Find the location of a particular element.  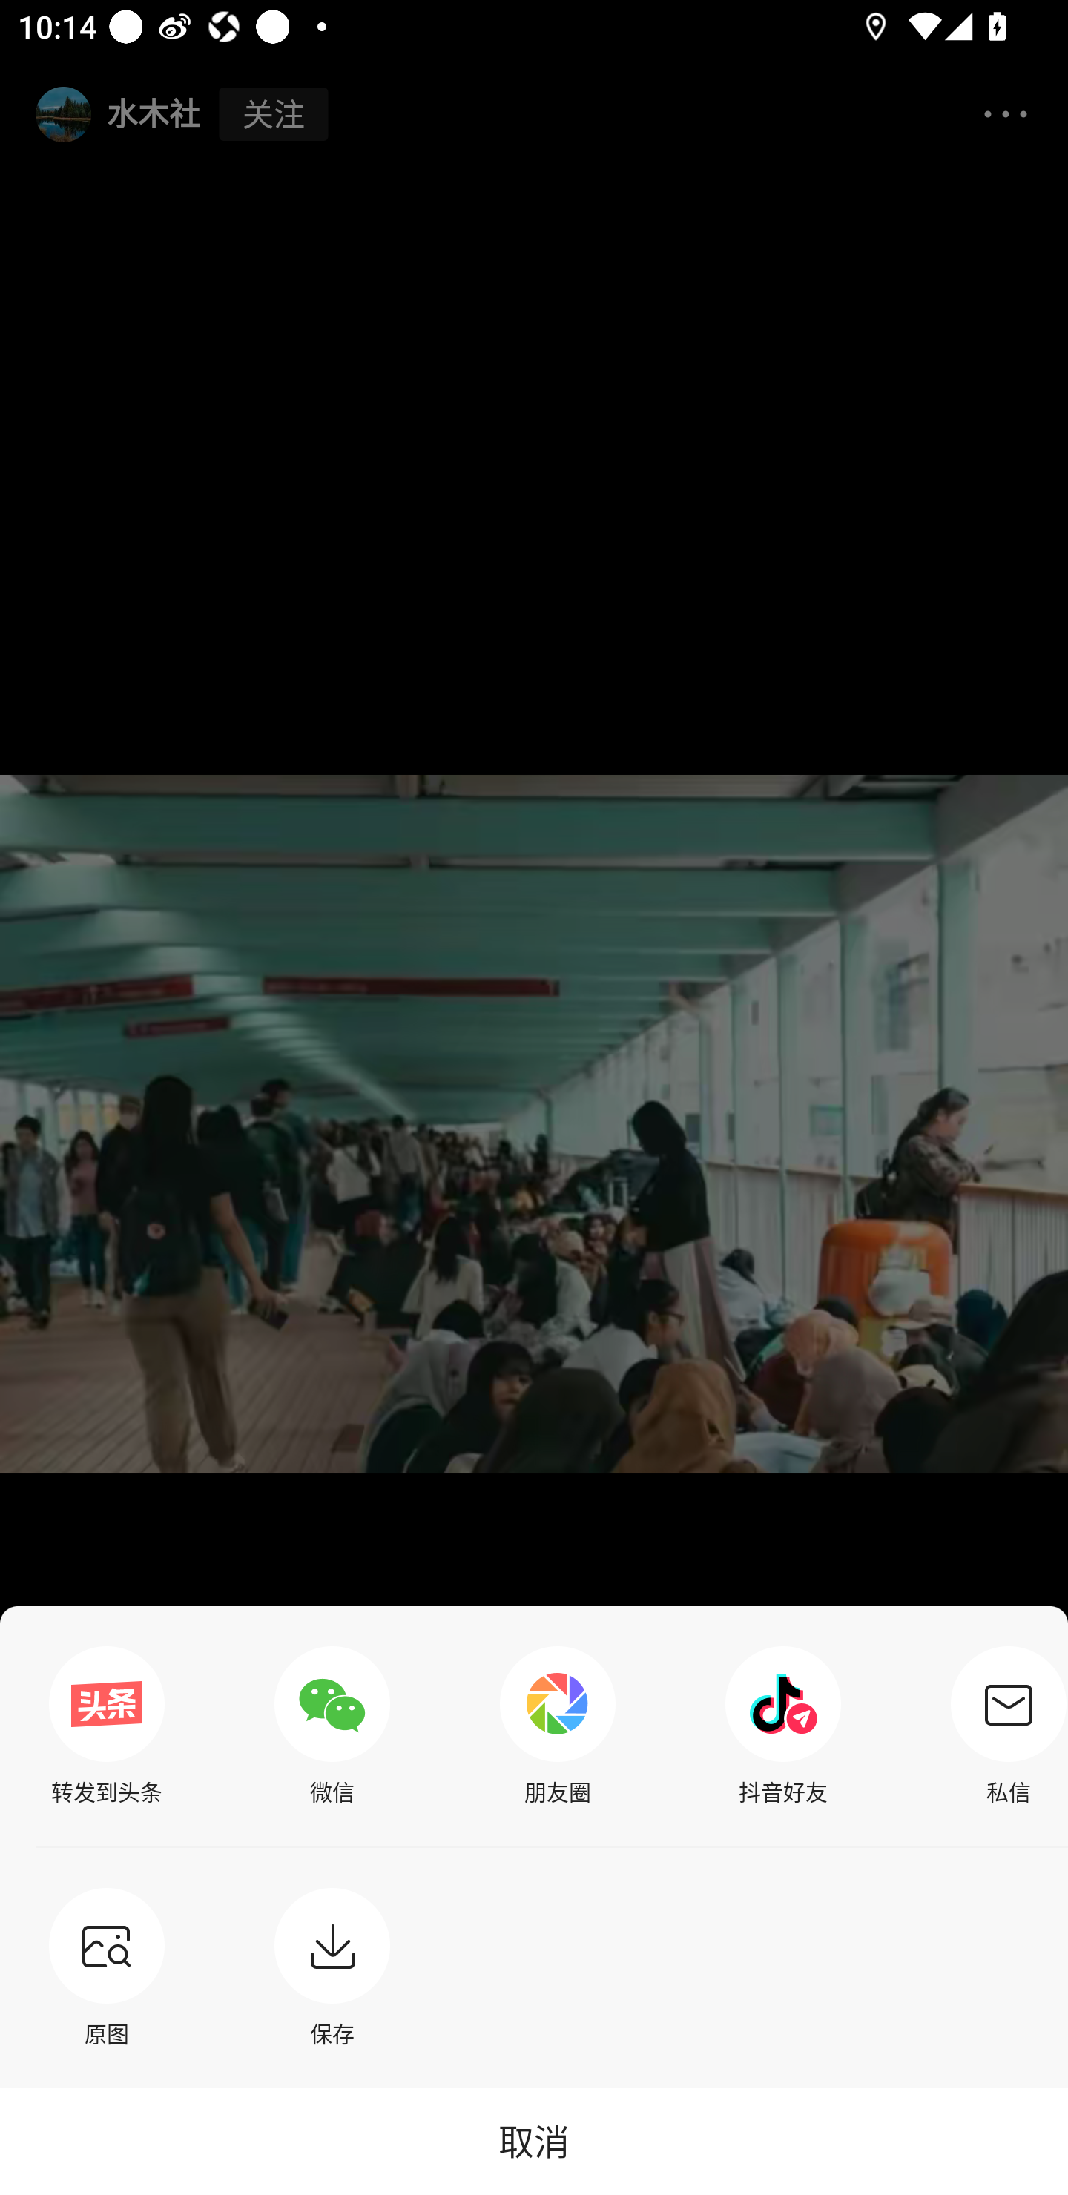

抖音好友 is located at coordinates (783, 1726).